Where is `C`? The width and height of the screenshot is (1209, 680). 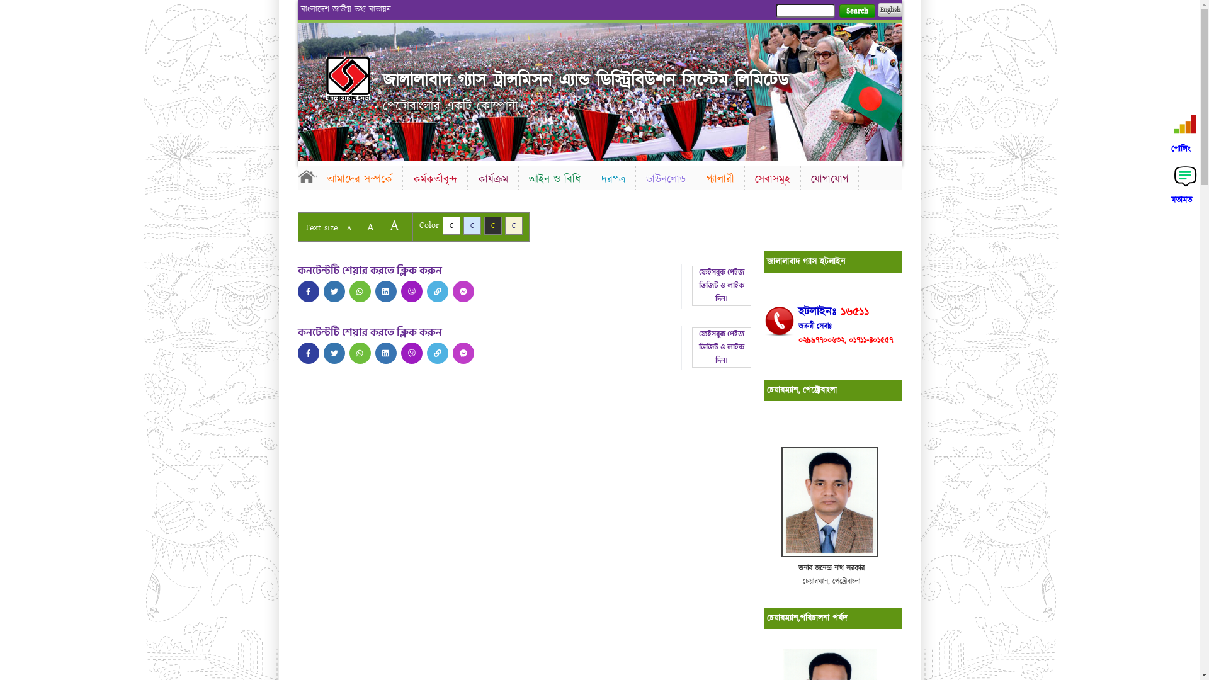 C is located at coordinates (472, 225).